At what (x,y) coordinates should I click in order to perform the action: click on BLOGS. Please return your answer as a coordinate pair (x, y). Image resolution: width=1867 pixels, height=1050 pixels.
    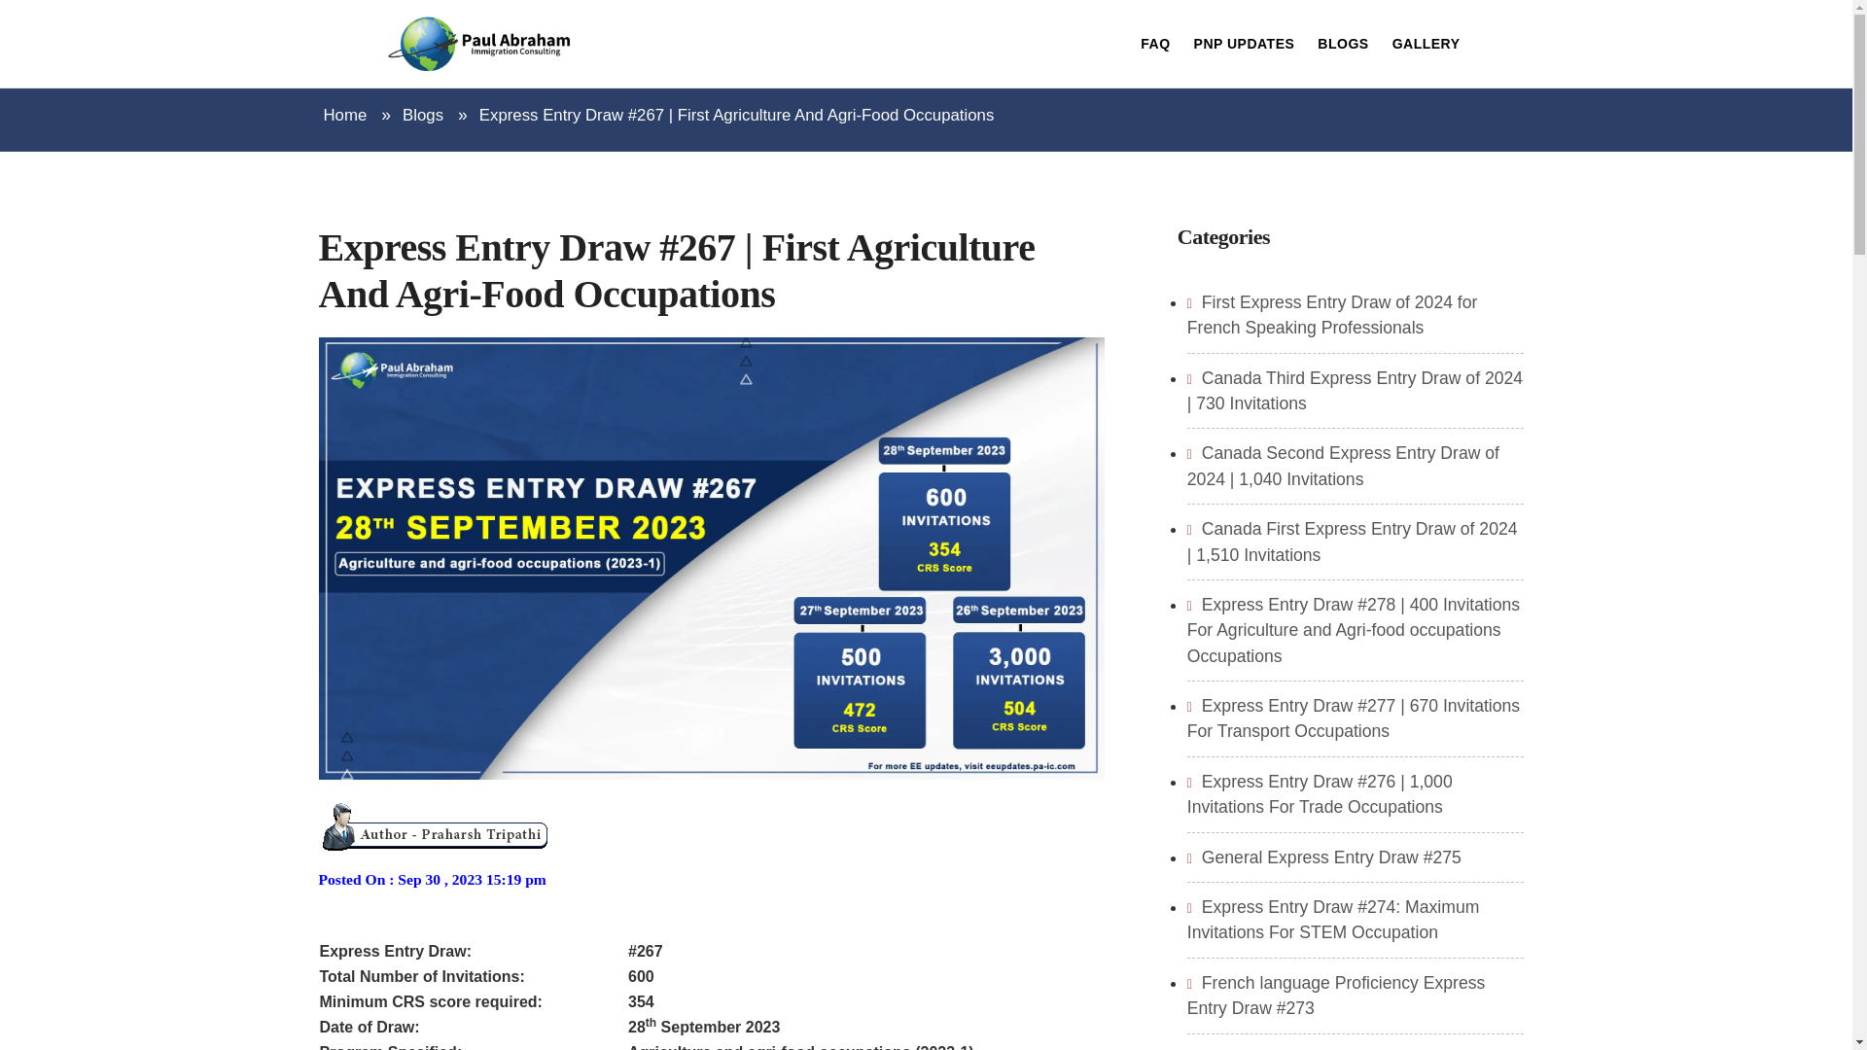
    Looking at the image, I should click on (1336, 43).